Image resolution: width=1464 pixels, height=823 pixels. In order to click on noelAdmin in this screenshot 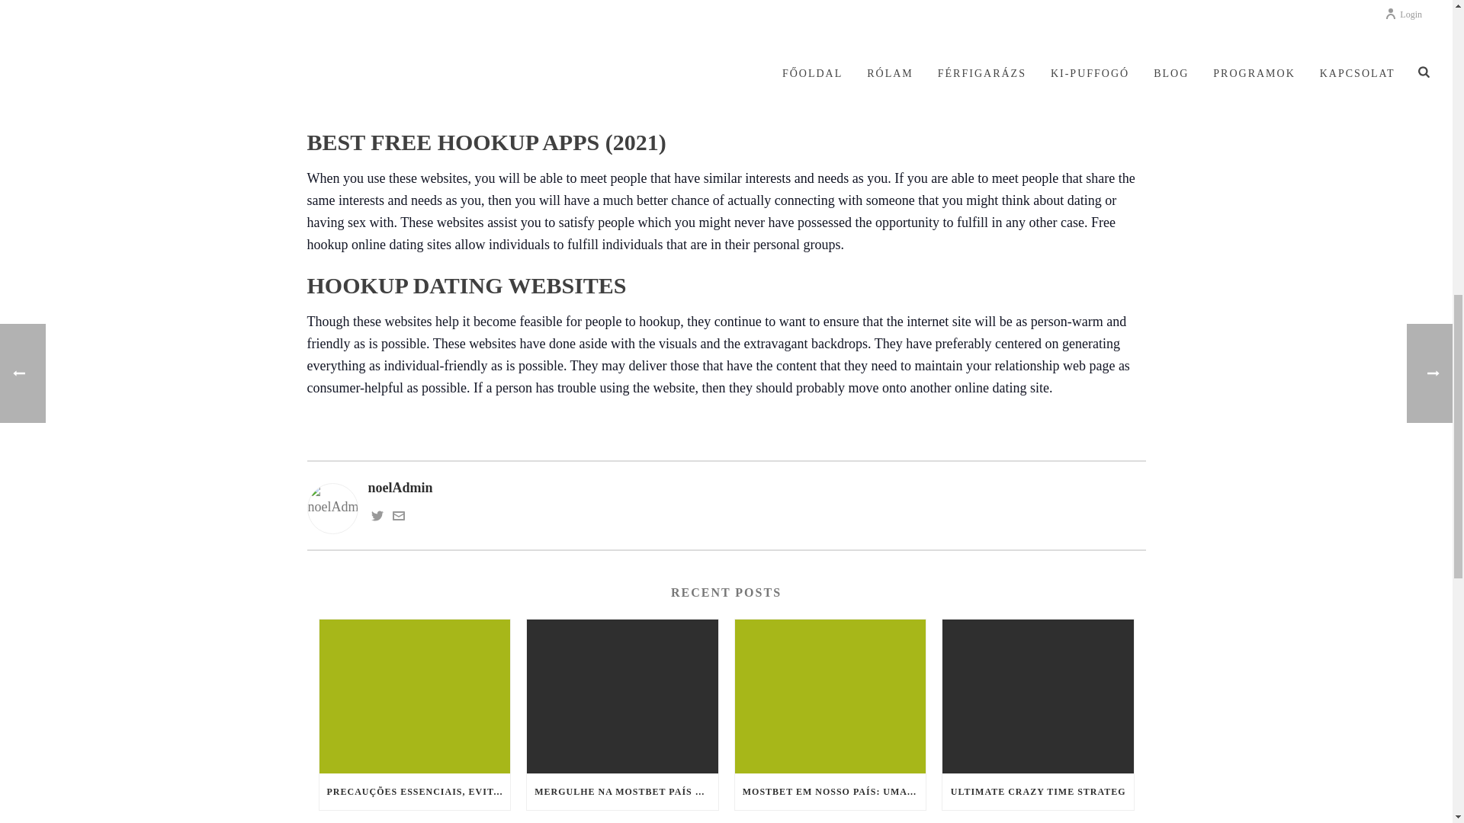, I will do `click(725, 488)`.